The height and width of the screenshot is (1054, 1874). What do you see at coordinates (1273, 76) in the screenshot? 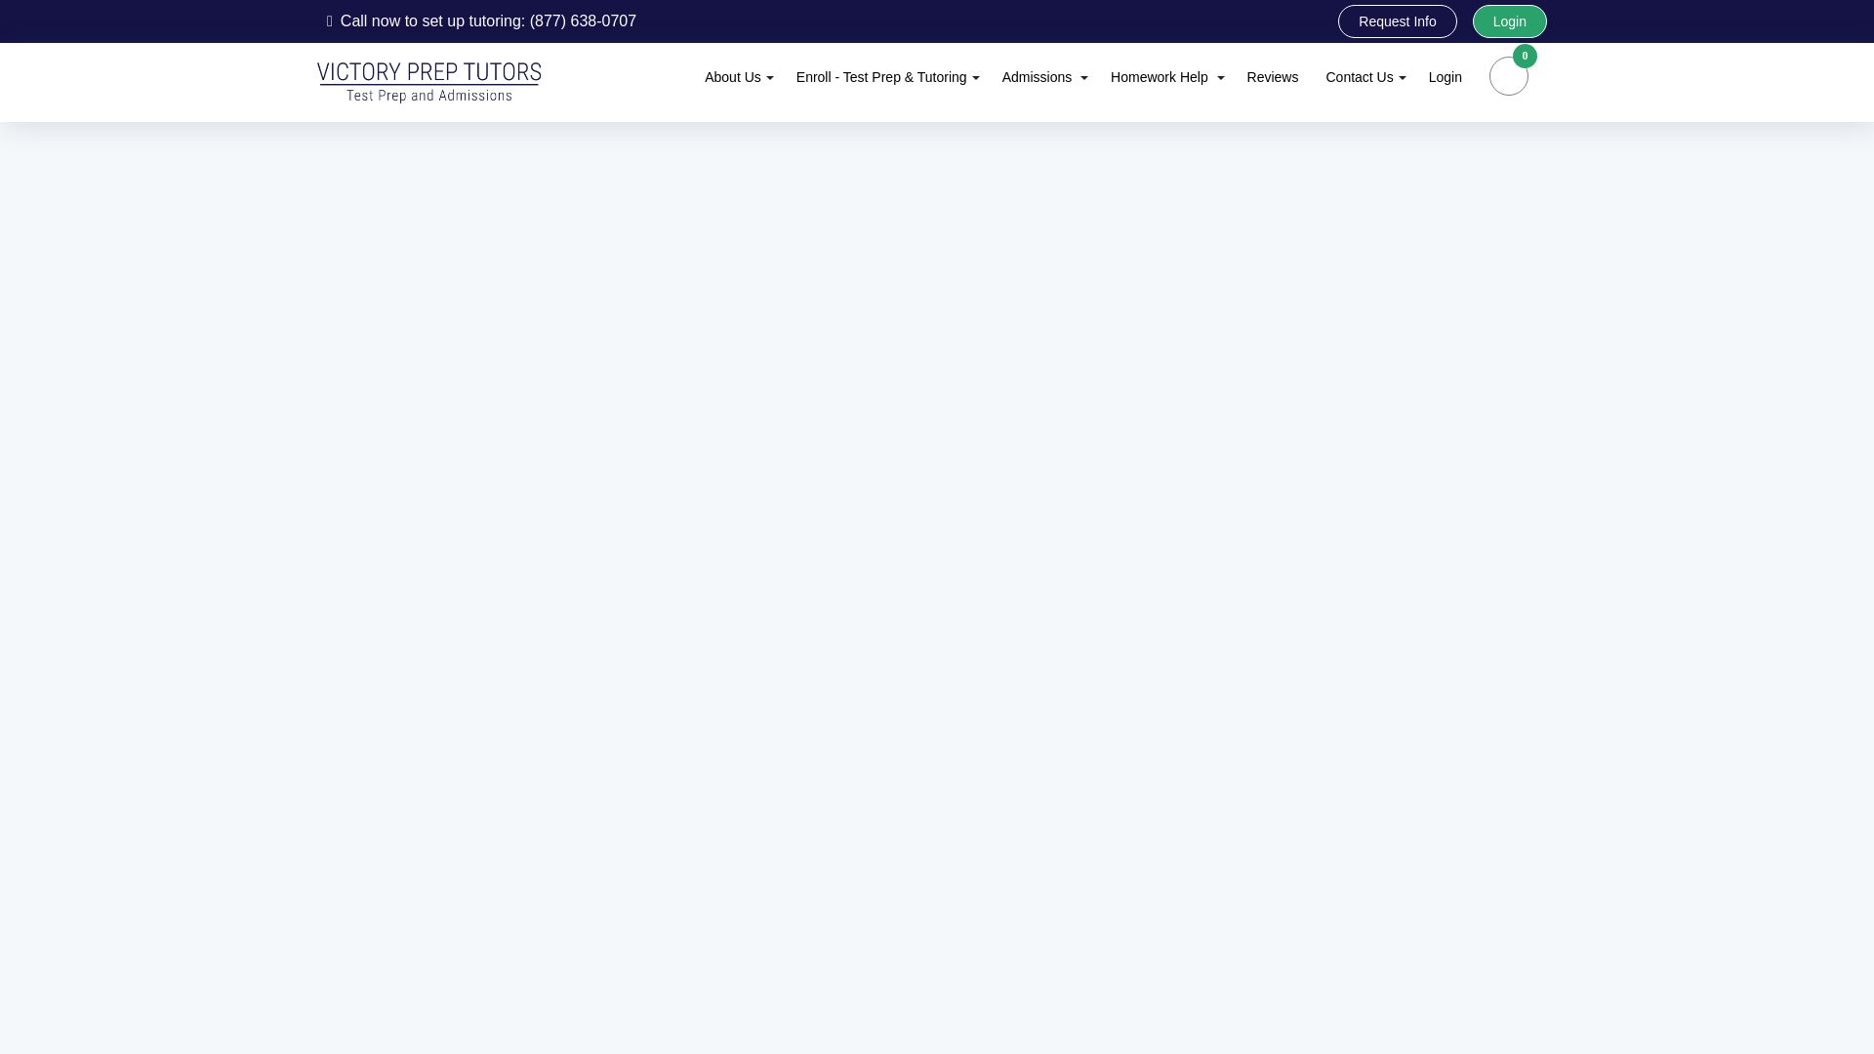
I see `Reviews` at bounding box center [1273, 76].